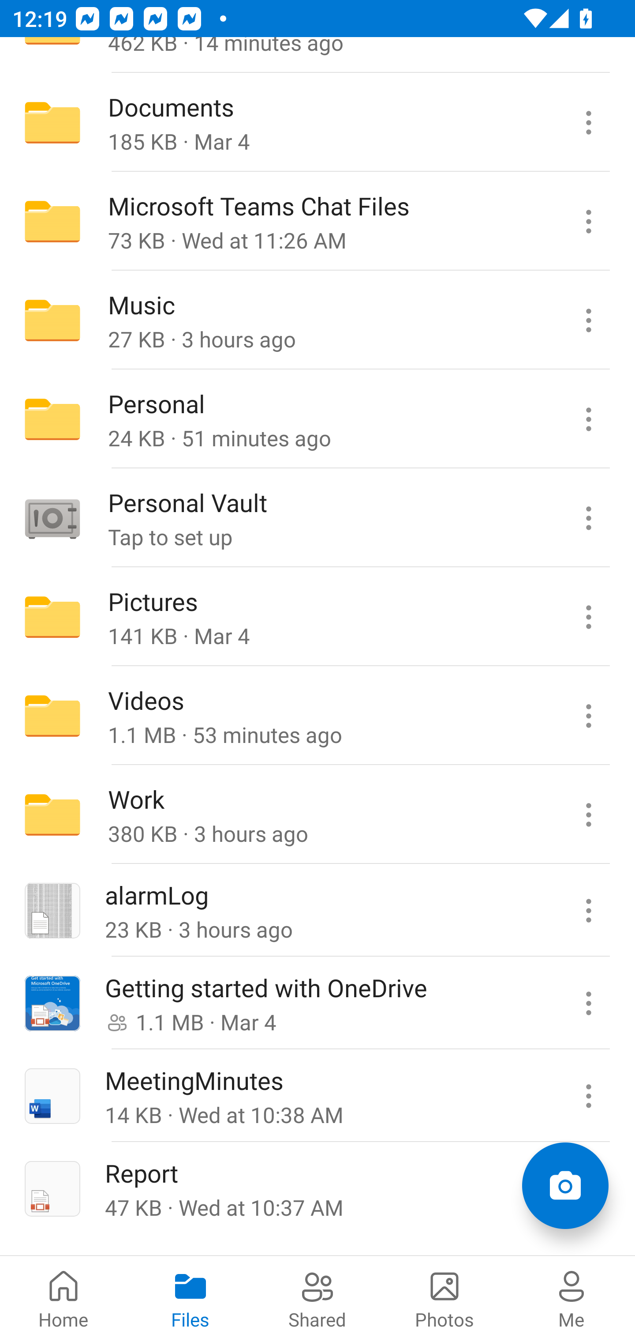 The height and width of the screenshot is (1342, 635). Describe the element at coordinates (588, 617) in the screenshot. I see `Pictures commands` at that location.